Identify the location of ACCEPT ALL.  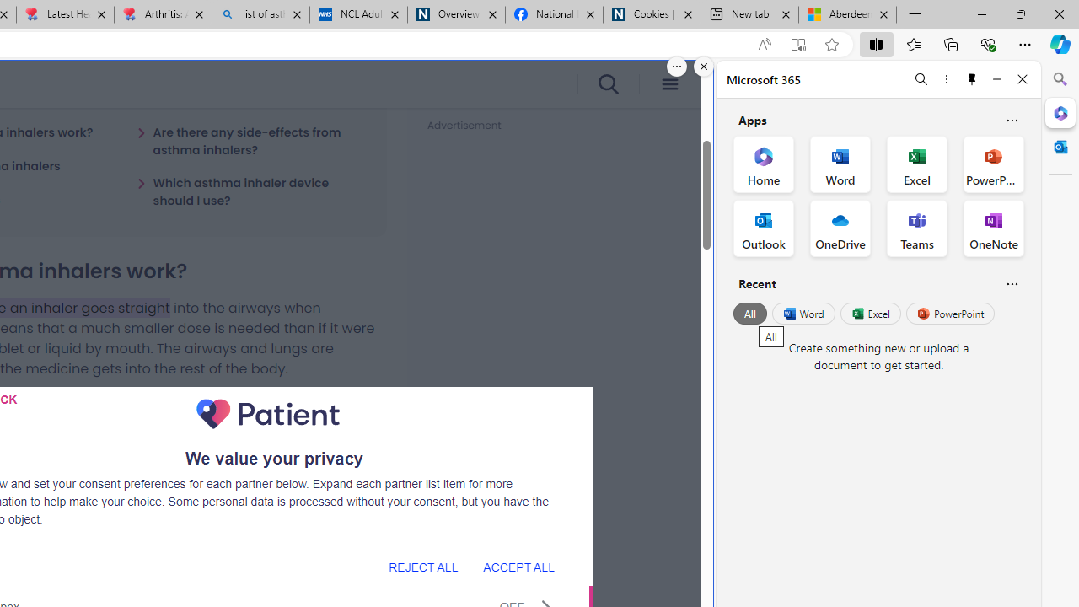
(518, 567).